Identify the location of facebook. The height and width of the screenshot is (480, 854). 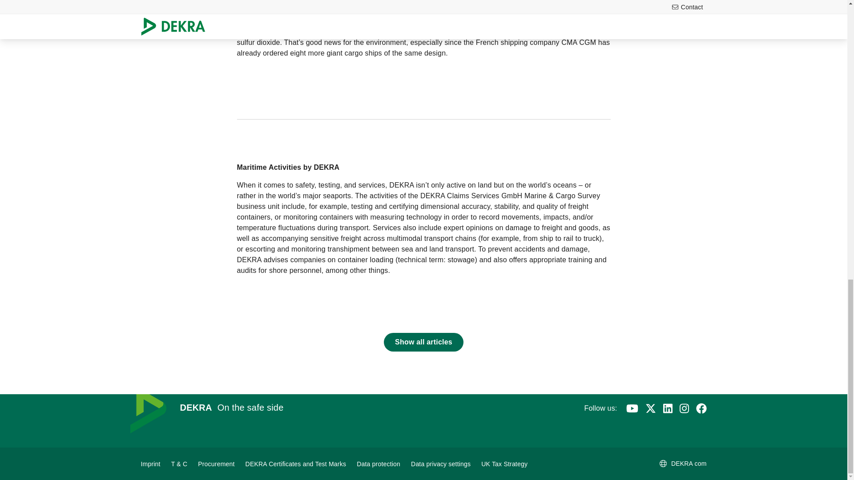
(701, 408).